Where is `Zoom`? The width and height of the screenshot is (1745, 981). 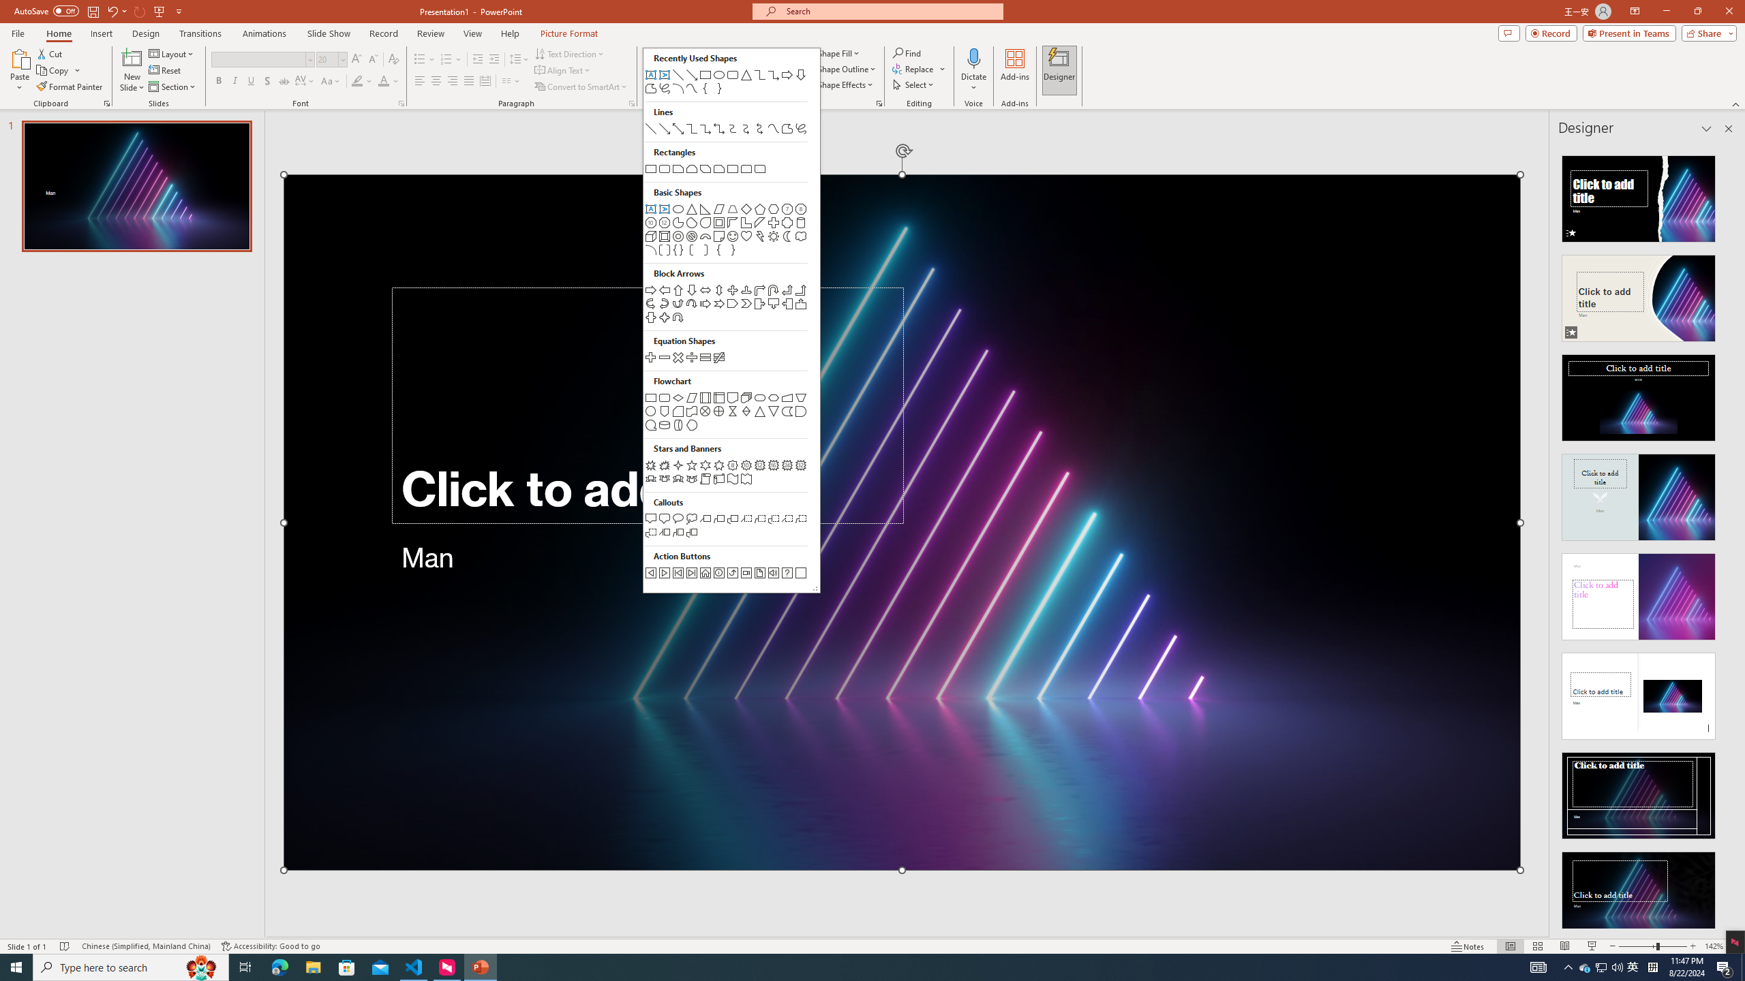
Zoom is located at coordinates (1653, 946).